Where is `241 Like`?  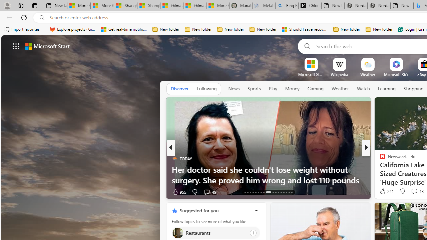
241 Like is located at coordinates (386, 191).